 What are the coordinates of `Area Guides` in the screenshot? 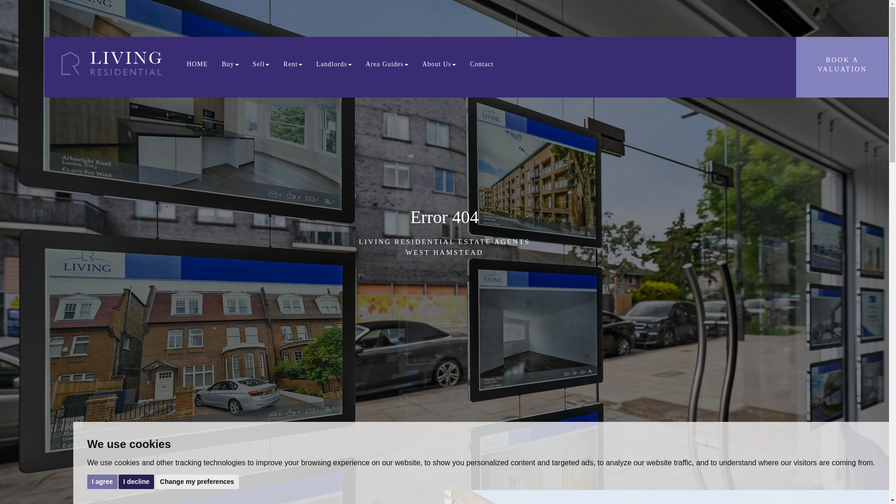 It's located at (387, 64).